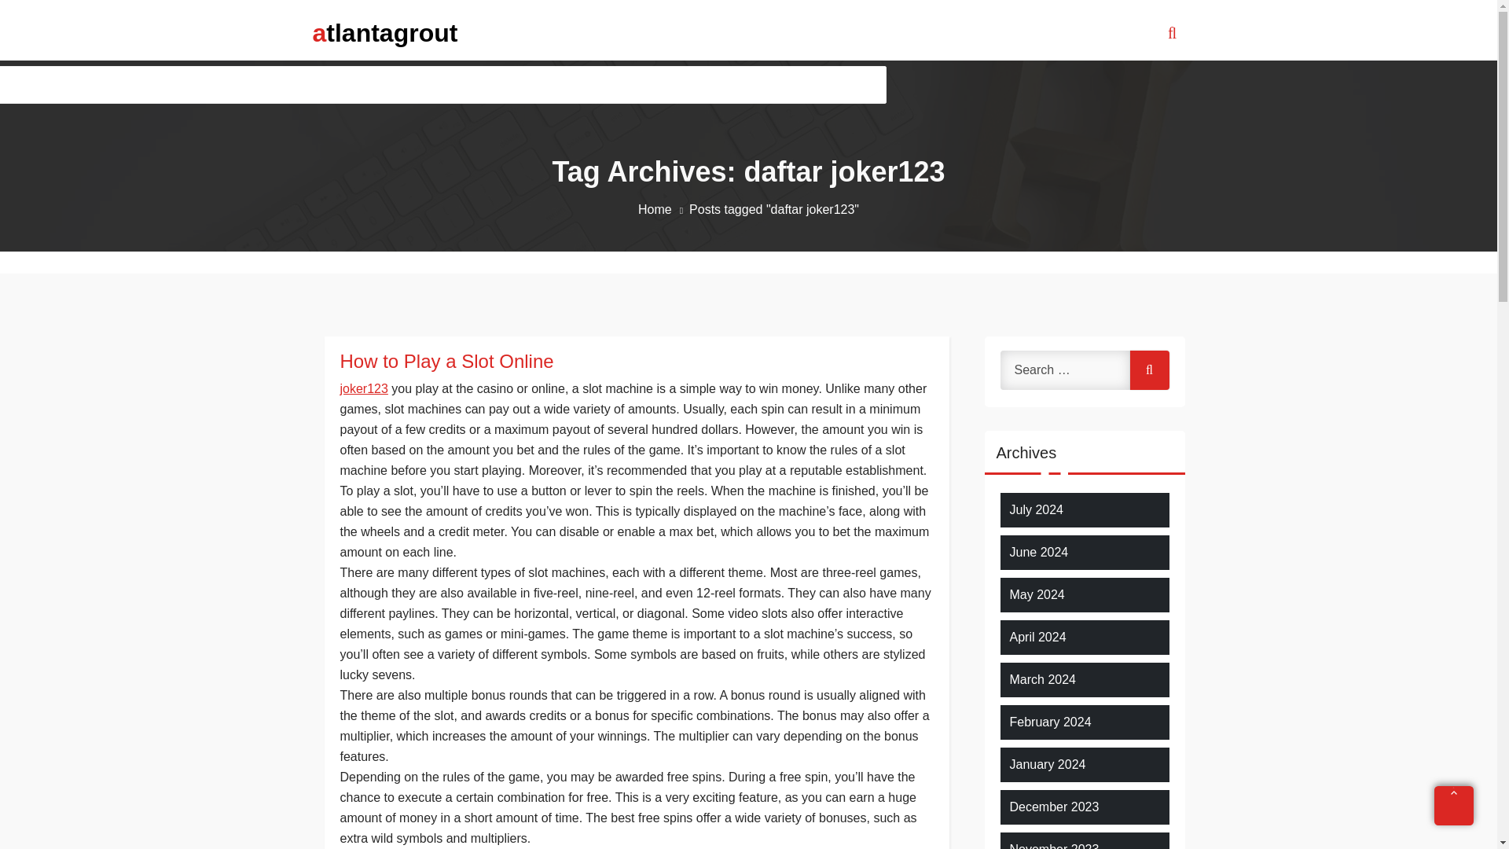 The image size is (1509, 849). Describe the element at coordinates (636, 362) in the screenshot. I see `How to Play a Slot Online` at that location.